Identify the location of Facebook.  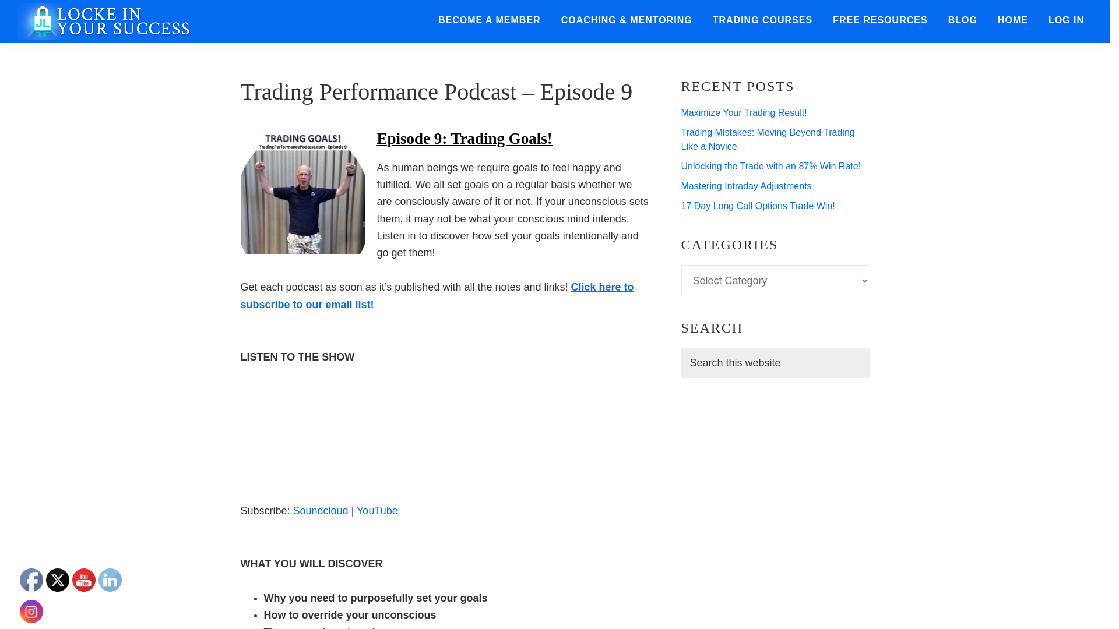
(31, 580).